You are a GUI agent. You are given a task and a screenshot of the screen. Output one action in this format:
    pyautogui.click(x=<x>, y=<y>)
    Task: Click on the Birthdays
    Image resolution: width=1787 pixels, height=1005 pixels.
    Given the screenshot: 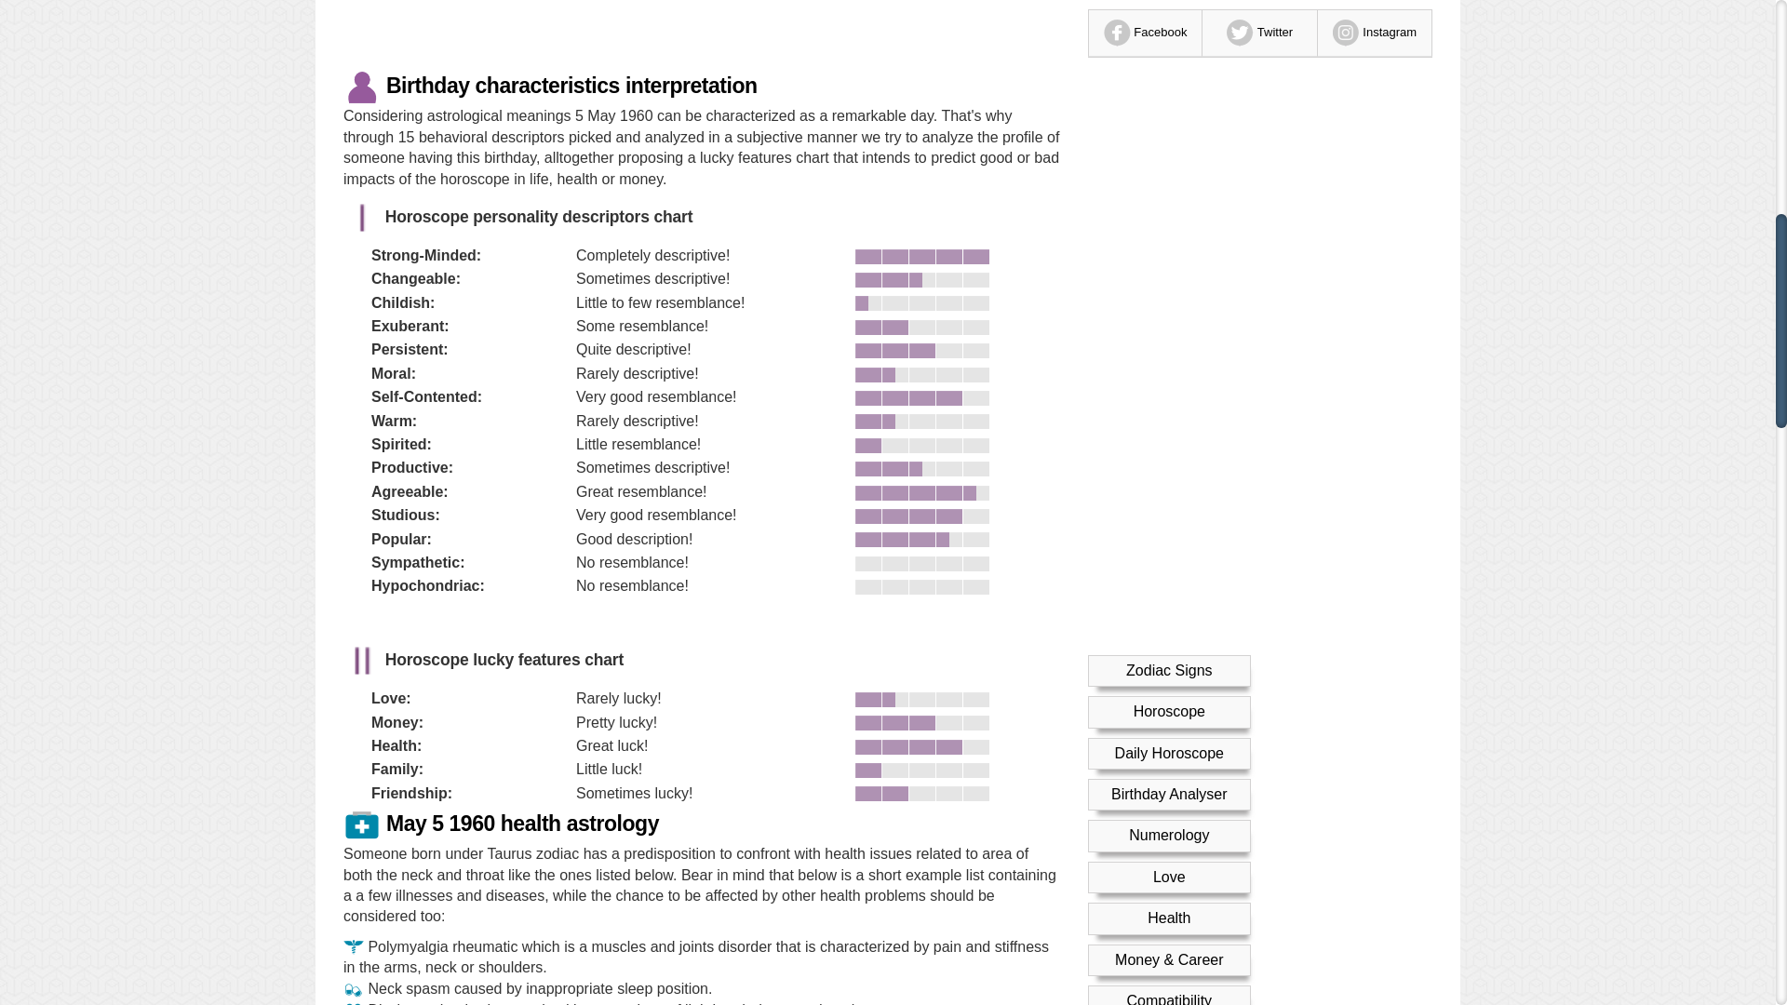 What is the action you would take?
    pyautogui.click(x=1169, y=132)
    